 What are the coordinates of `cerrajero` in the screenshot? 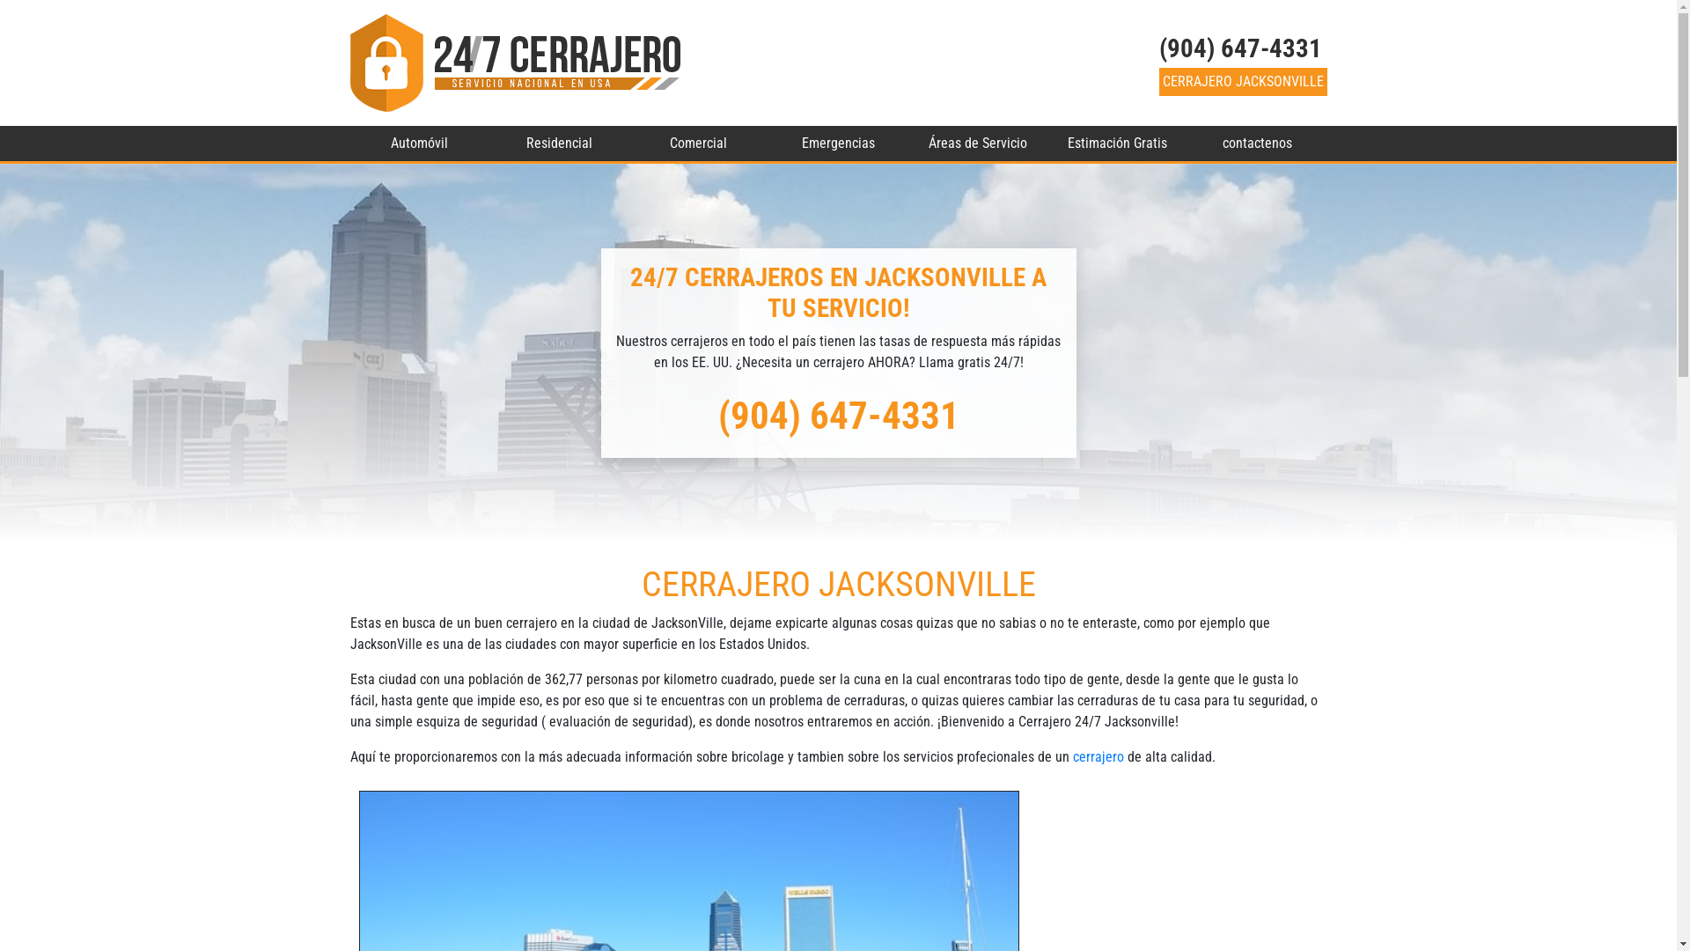 It's located at (1099, 757).